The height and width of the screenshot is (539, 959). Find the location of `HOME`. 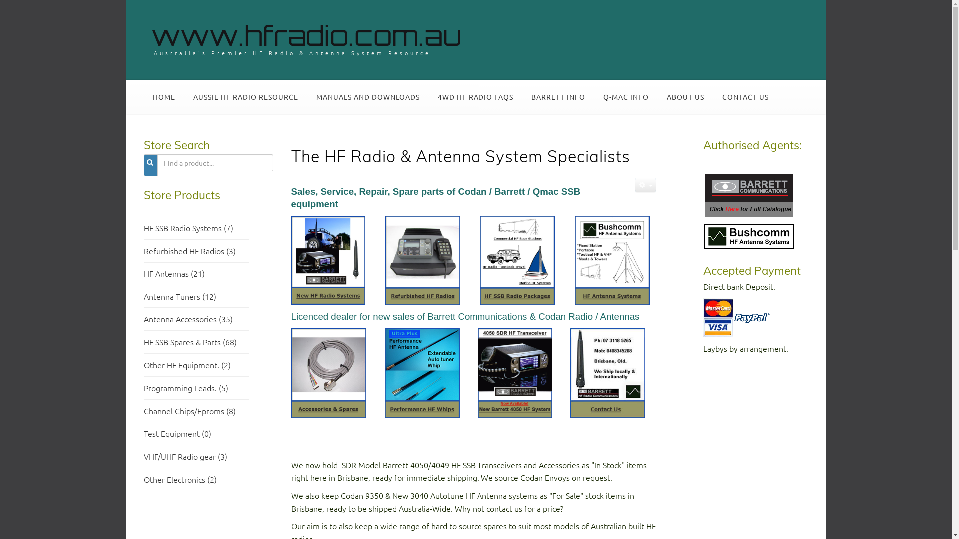

HOME is located at coordinates (164, 97).